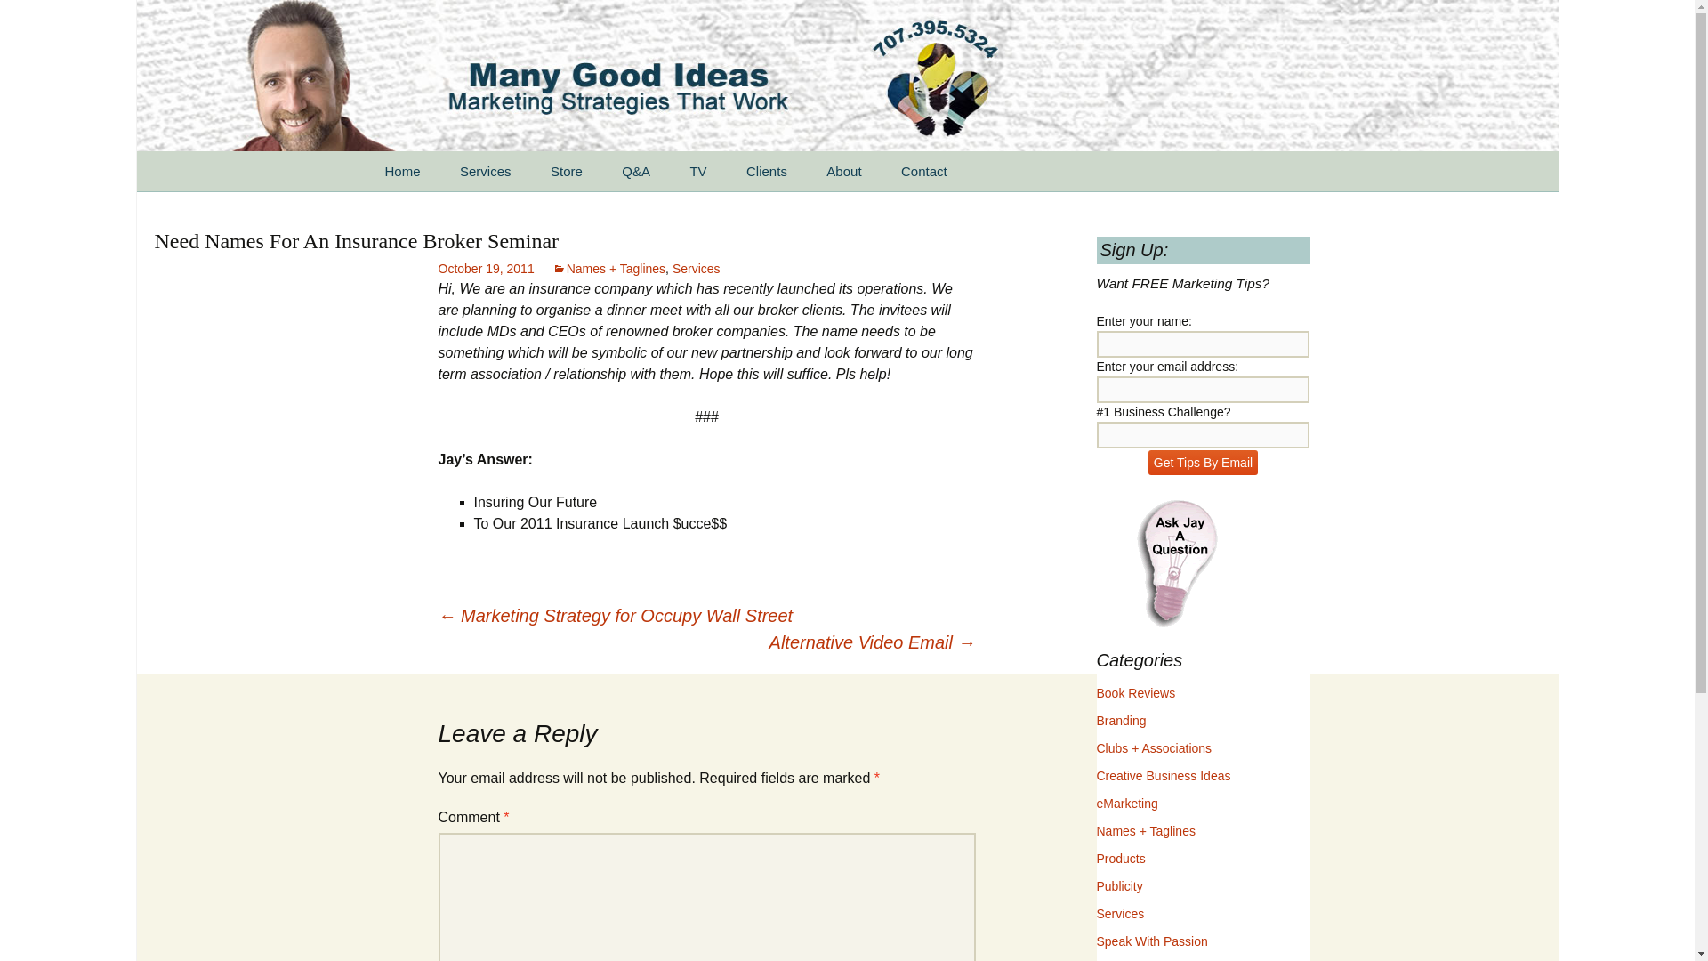 Image resolution: width=1708 pixels, height=961 pixels. I want to click on Services, so click(486, 171).